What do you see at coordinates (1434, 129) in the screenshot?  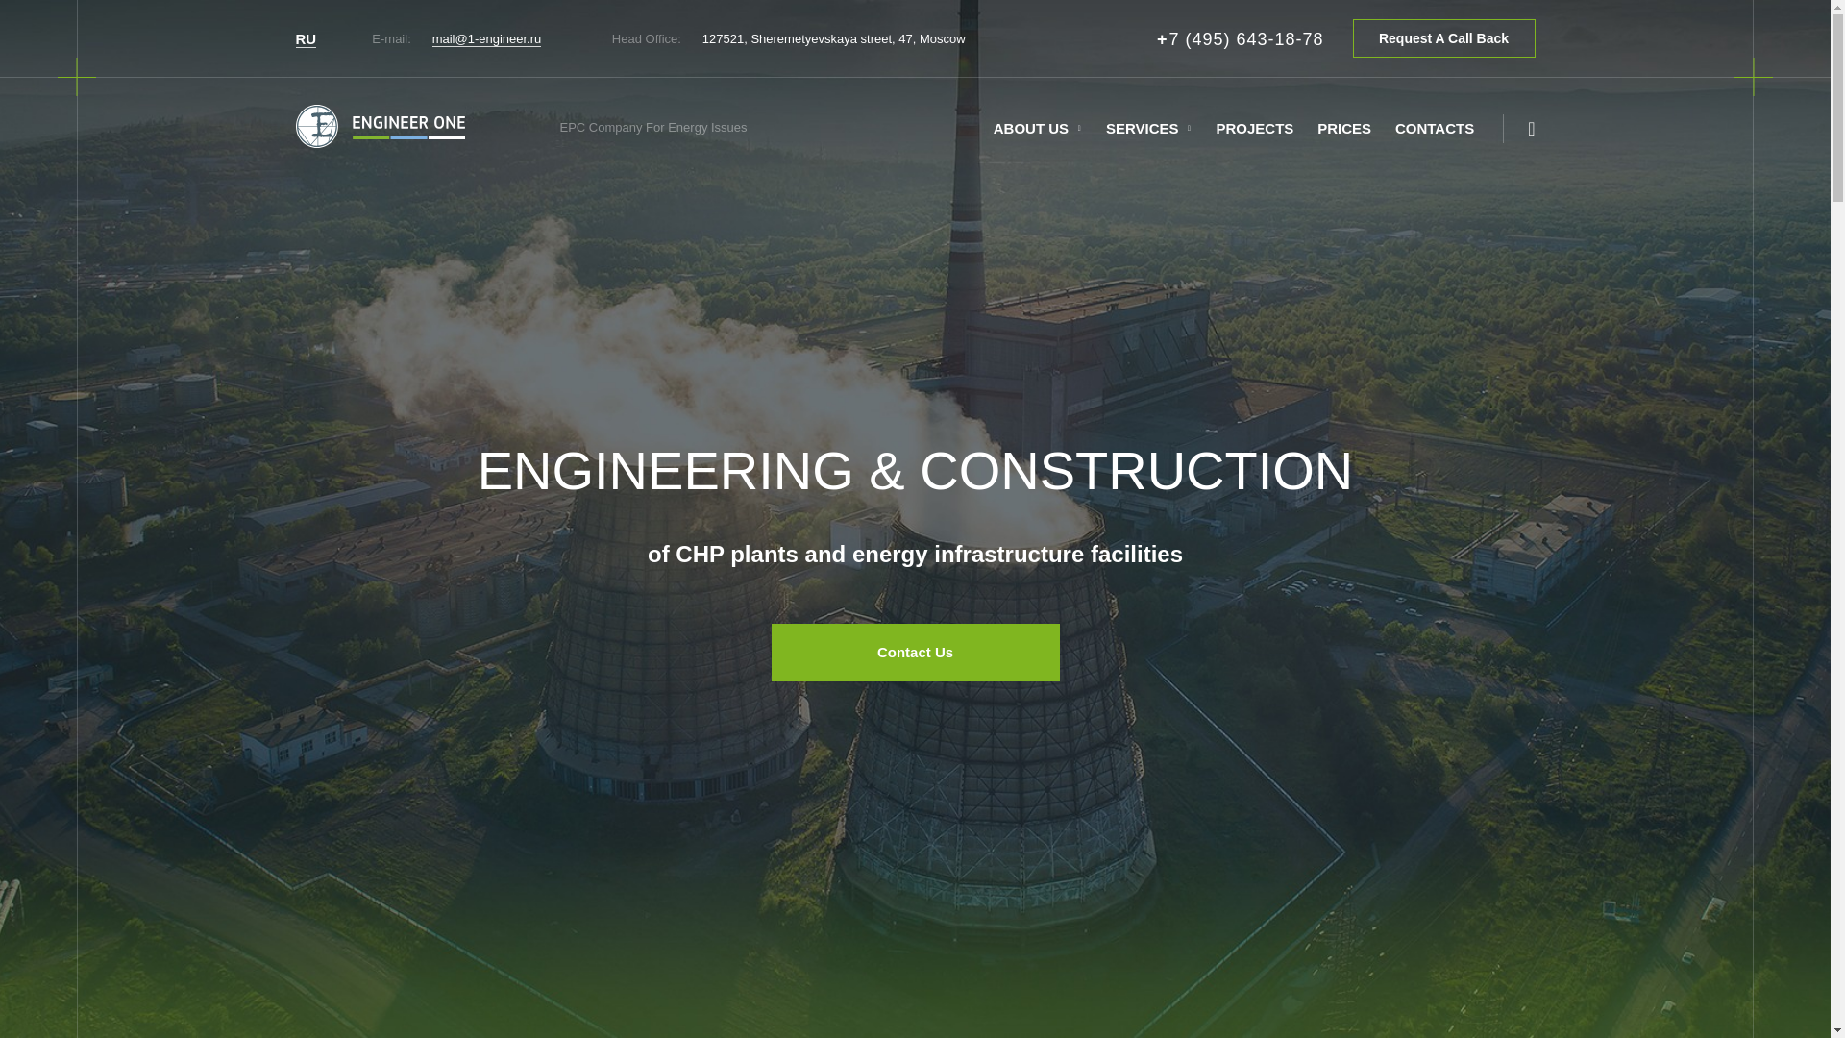 I see `CONTACTS` at bounding box center [1434, 129].